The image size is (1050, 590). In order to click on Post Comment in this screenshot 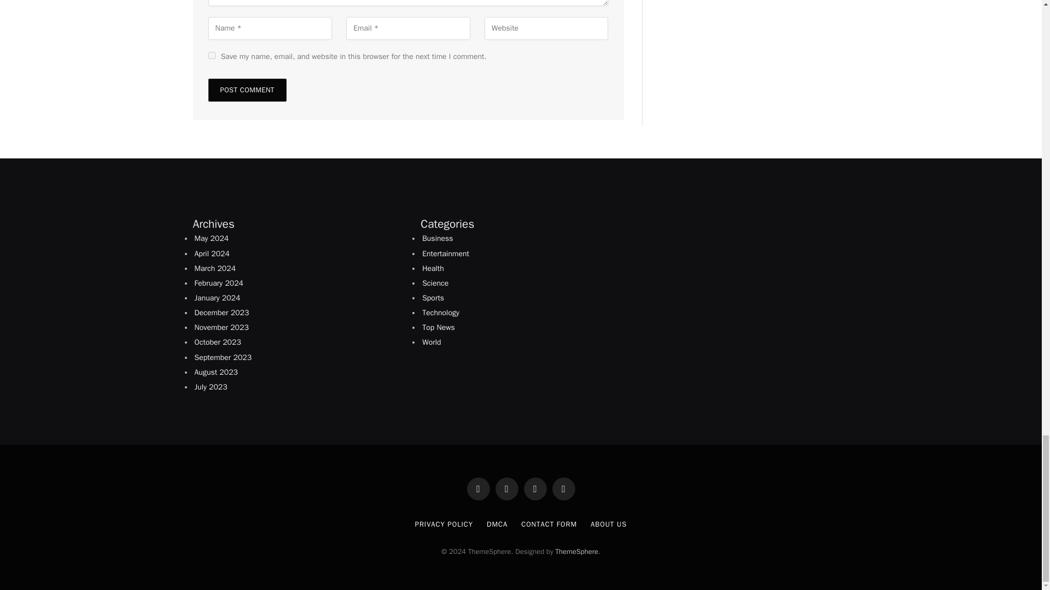, I will do `click(247, 90)`.